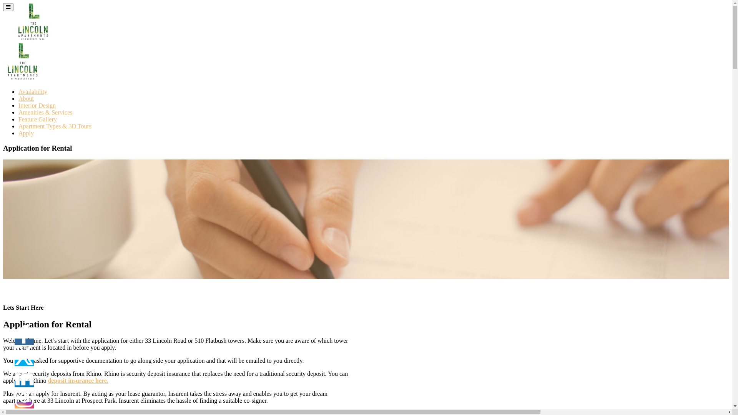  Describe the element at coordinates (24, 377) in the screenshot. I see `LinkedIn` at that location.